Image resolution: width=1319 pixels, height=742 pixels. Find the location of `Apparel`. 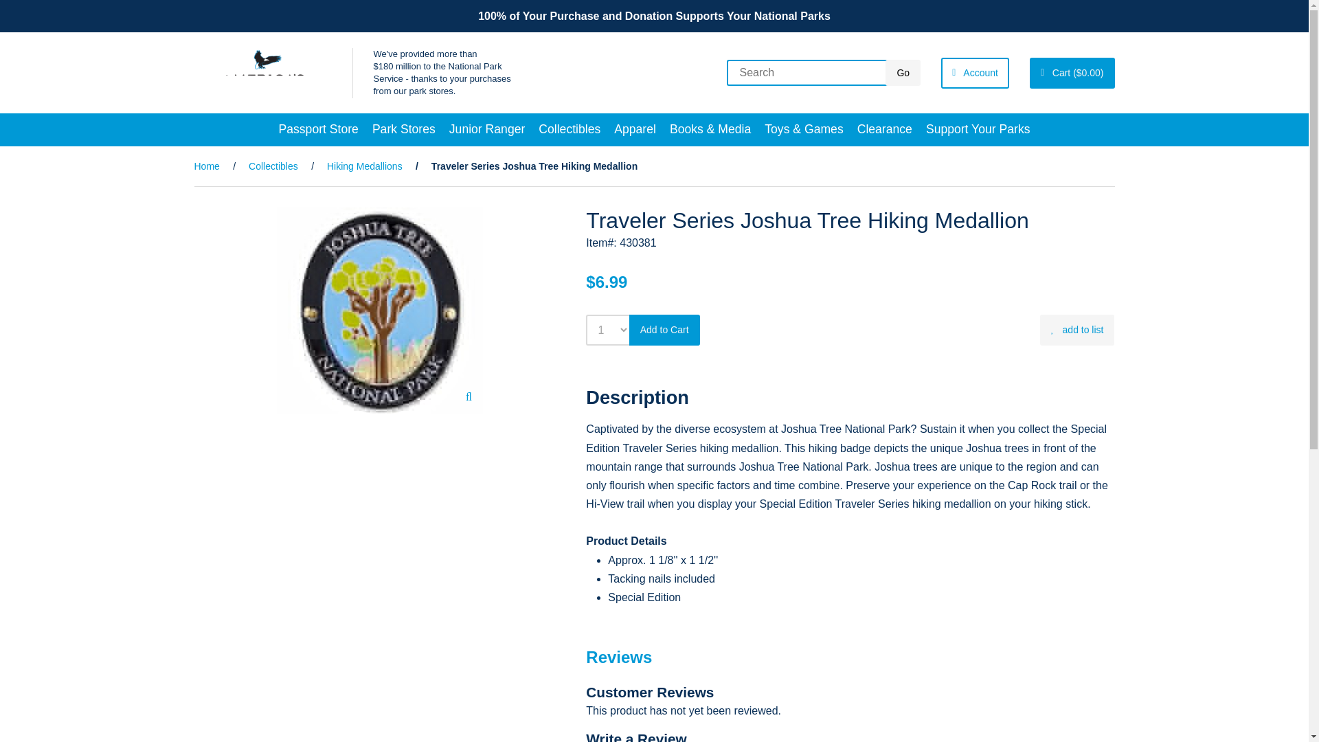

Apparel is located at coordinates (635, 129).